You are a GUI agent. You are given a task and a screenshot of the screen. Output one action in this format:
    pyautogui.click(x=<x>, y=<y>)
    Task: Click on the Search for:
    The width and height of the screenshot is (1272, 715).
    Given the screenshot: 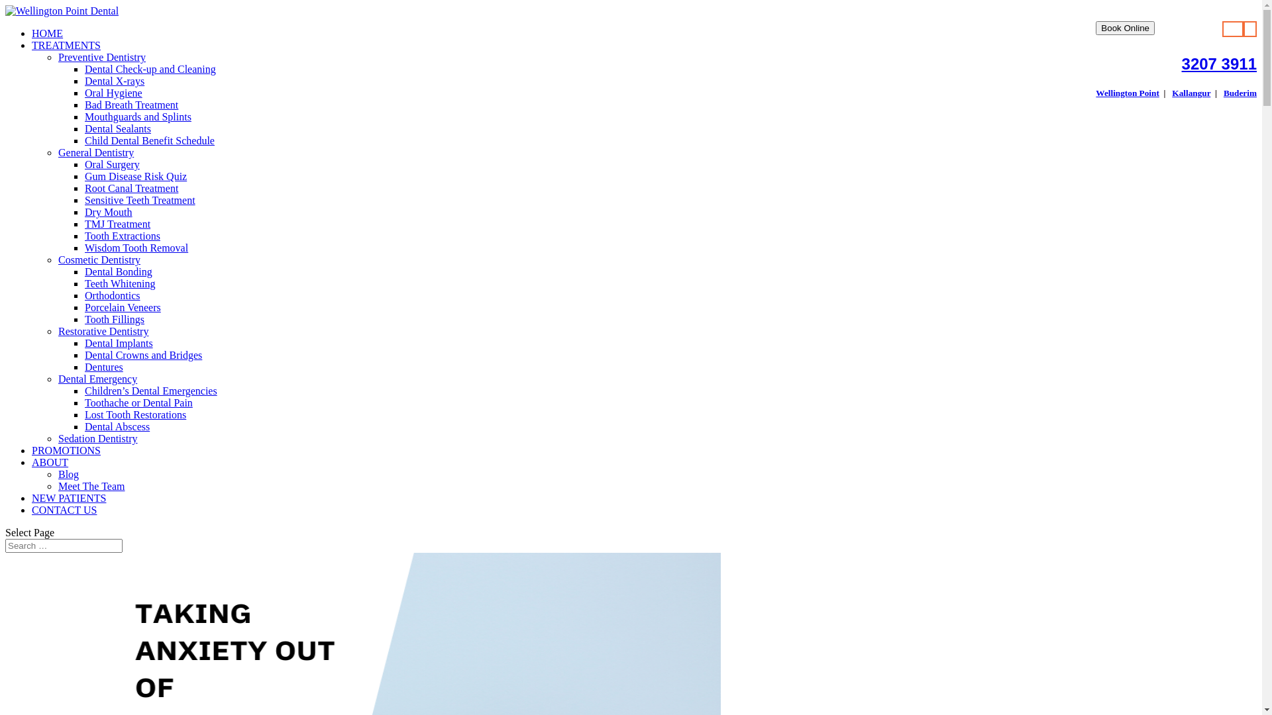 What is the action you would take?
    pyautogui.click(x=64, y=546)
    